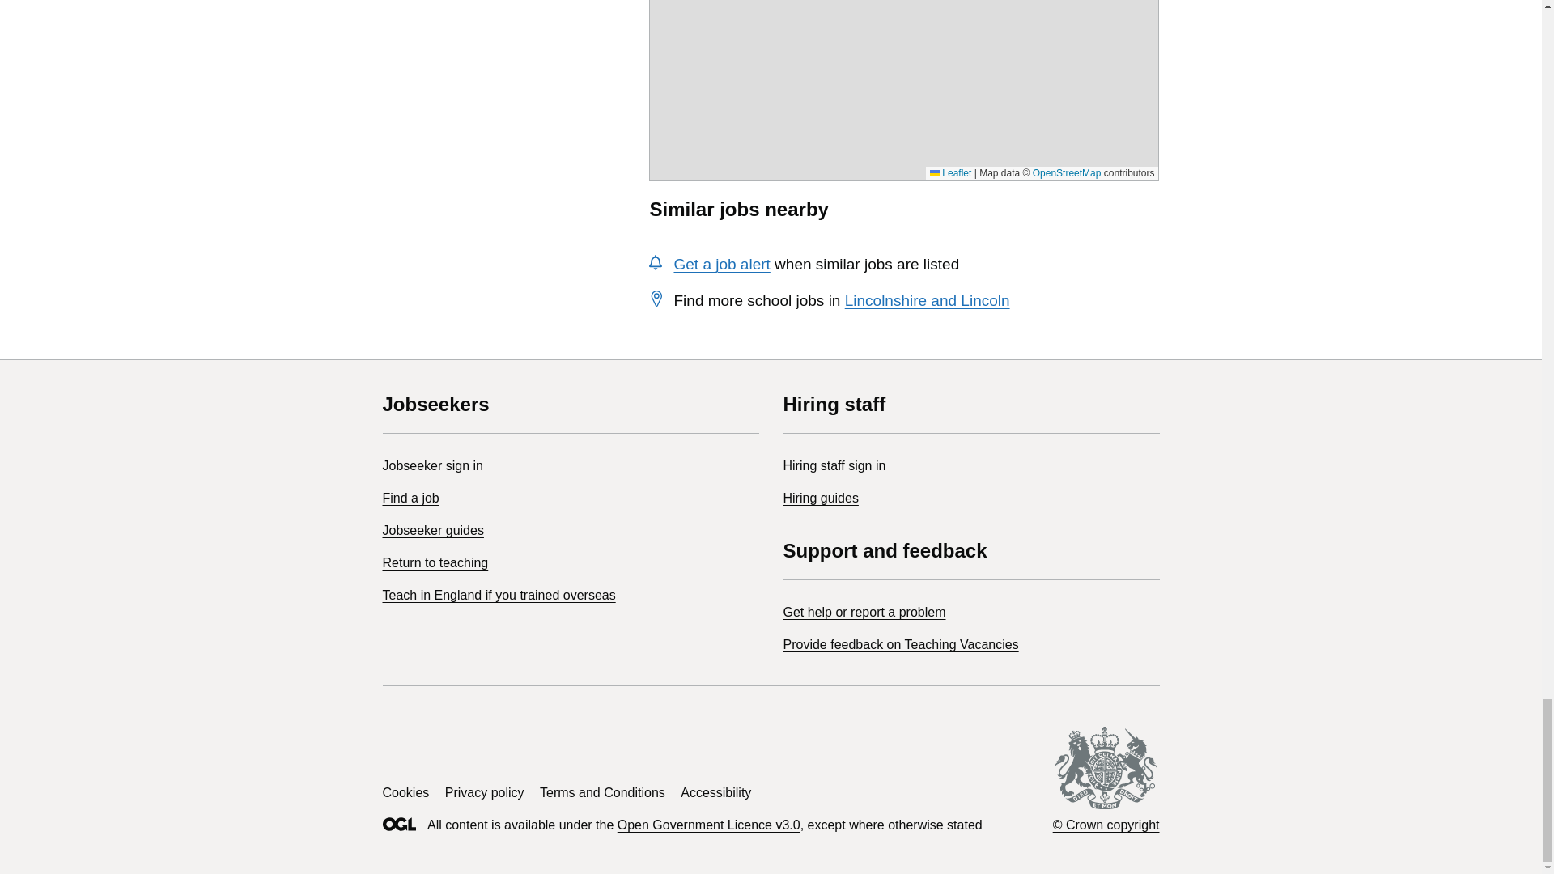 Image resolution: width=1554 pixels, height=874 pixels. I want to click on Hiring staff sign in, so click(834, 466).